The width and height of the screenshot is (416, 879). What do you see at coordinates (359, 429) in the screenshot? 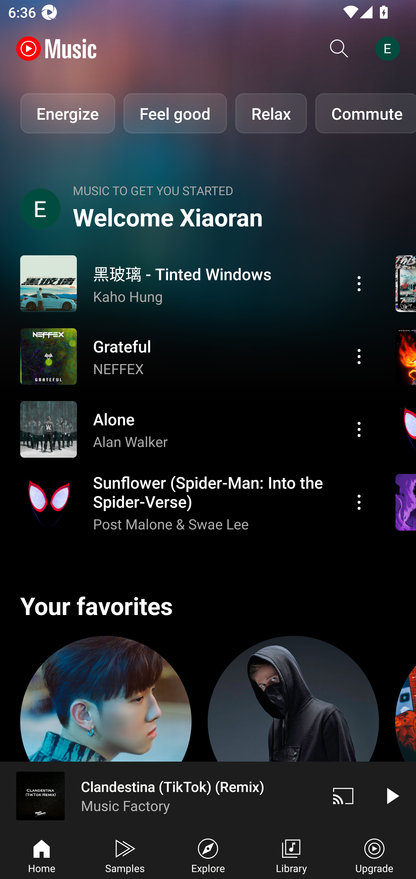
I see `Action menu` at bounding box center [359, 429].